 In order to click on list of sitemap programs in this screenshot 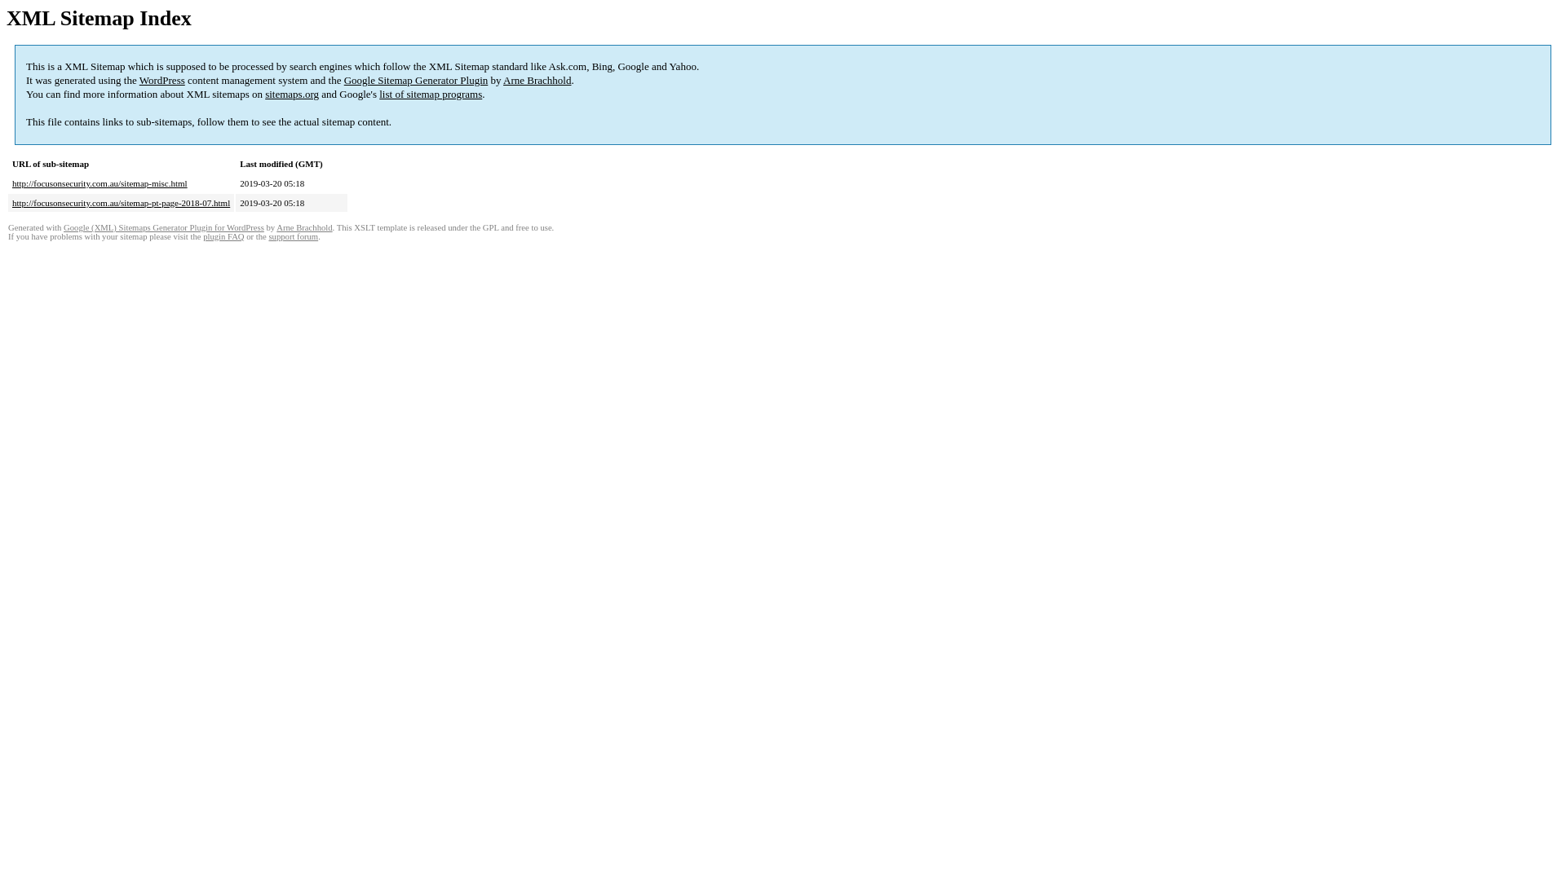, I will do `click(431, 95)`.